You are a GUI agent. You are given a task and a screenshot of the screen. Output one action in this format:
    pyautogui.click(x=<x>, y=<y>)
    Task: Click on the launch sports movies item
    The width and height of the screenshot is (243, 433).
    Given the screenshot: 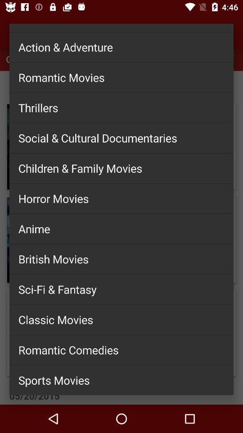 What is the action you would take?
    pyautogui.click(x=121, y=380)
    